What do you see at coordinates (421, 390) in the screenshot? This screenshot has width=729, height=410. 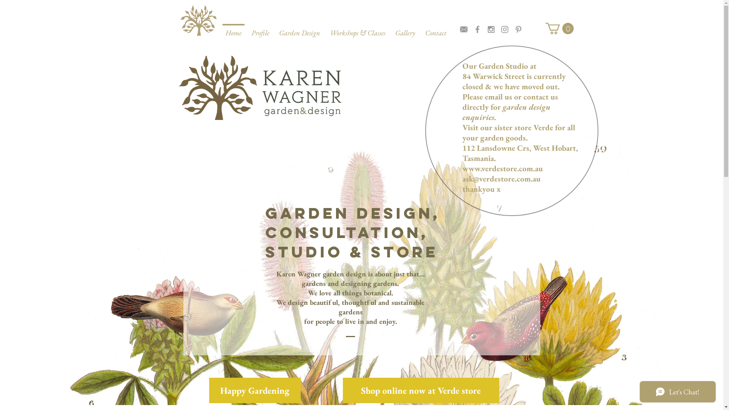 I see `Shop online now at Verde store` at bounding box center [421, 390].